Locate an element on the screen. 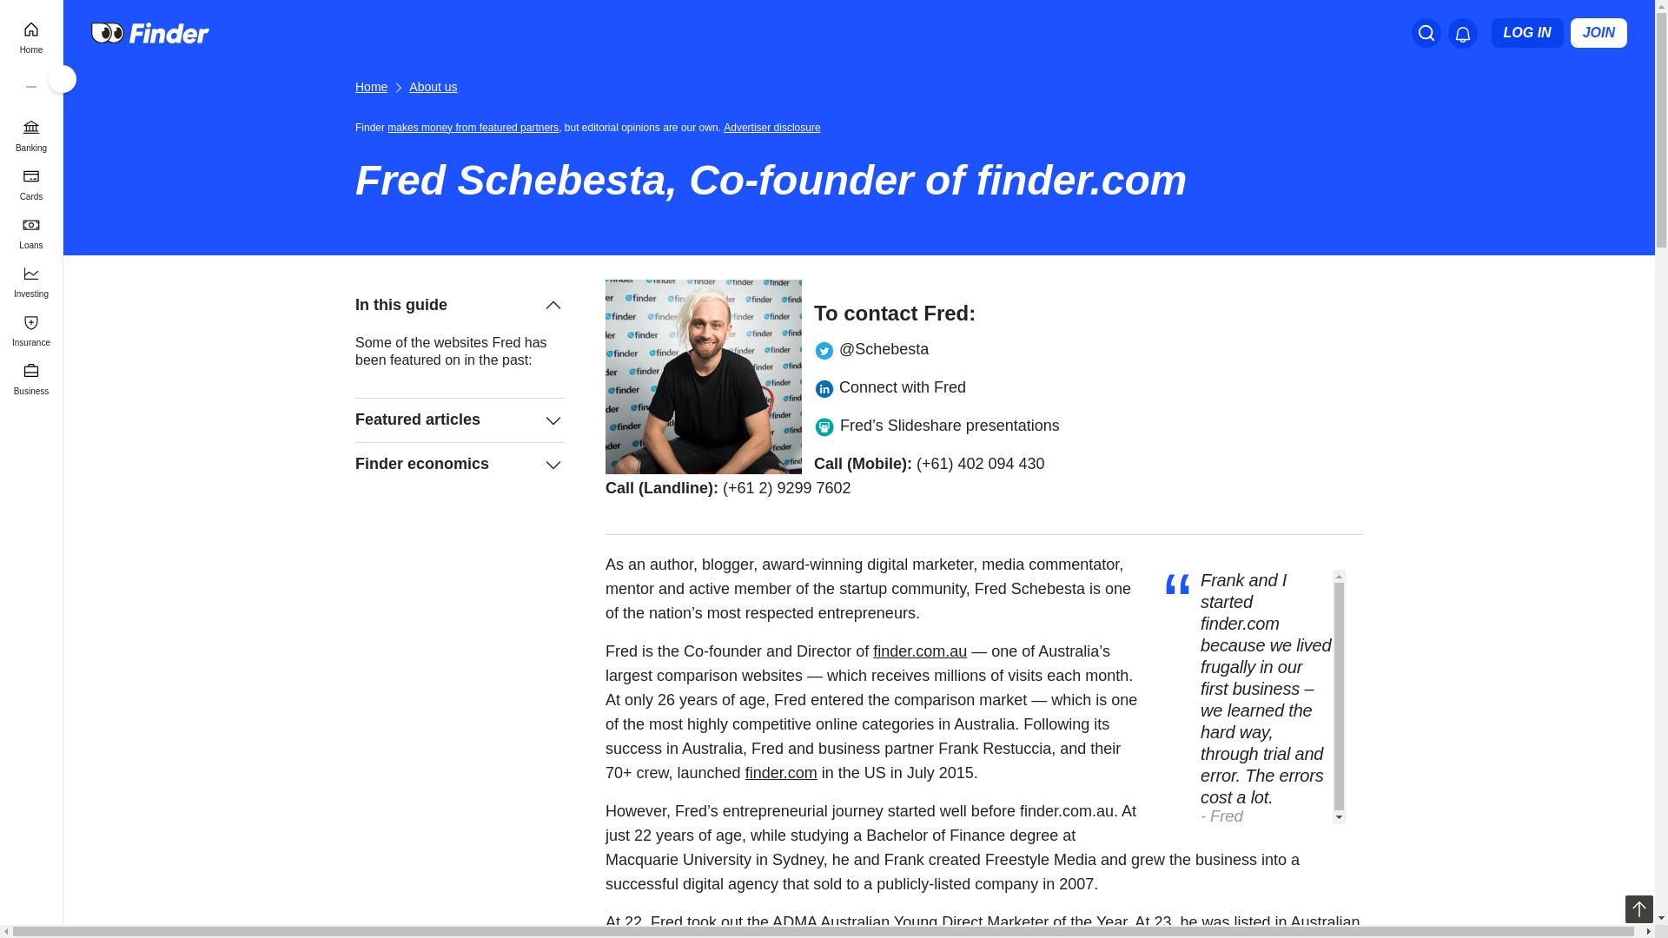  Fred's Twitter is located at coordinates (824, 349).